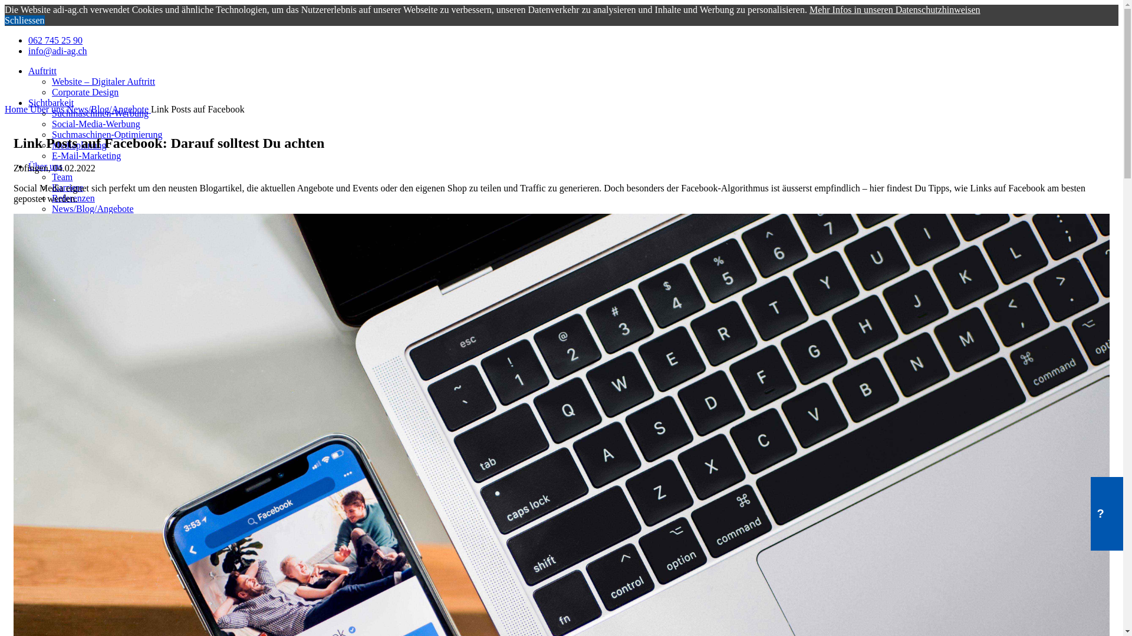 The width and height of the screenshot is (1132, 636). What do you see at coordinates (895, 9) in the screenshot?
I see `Mehr Infos in unseren Datenschutzhinweisen` at bounding box center [895, 9].